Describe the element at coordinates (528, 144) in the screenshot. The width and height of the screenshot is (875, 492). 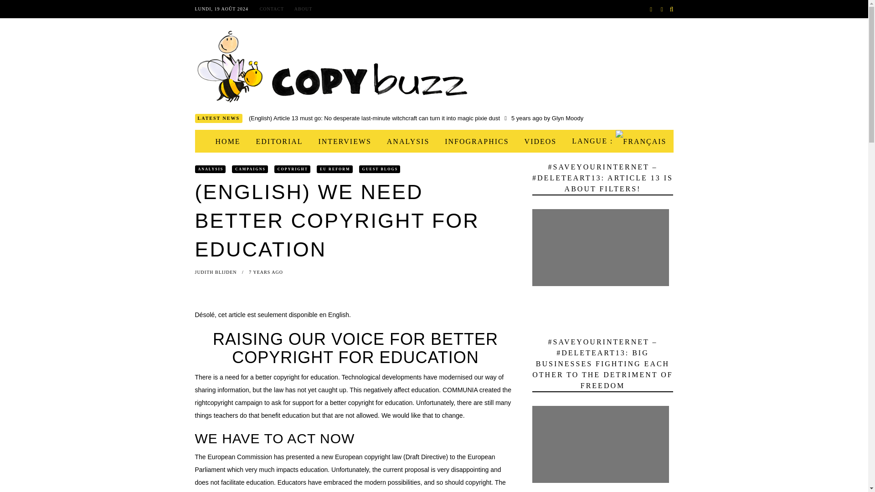
I see `Articles par Glyn Moody` at that location.